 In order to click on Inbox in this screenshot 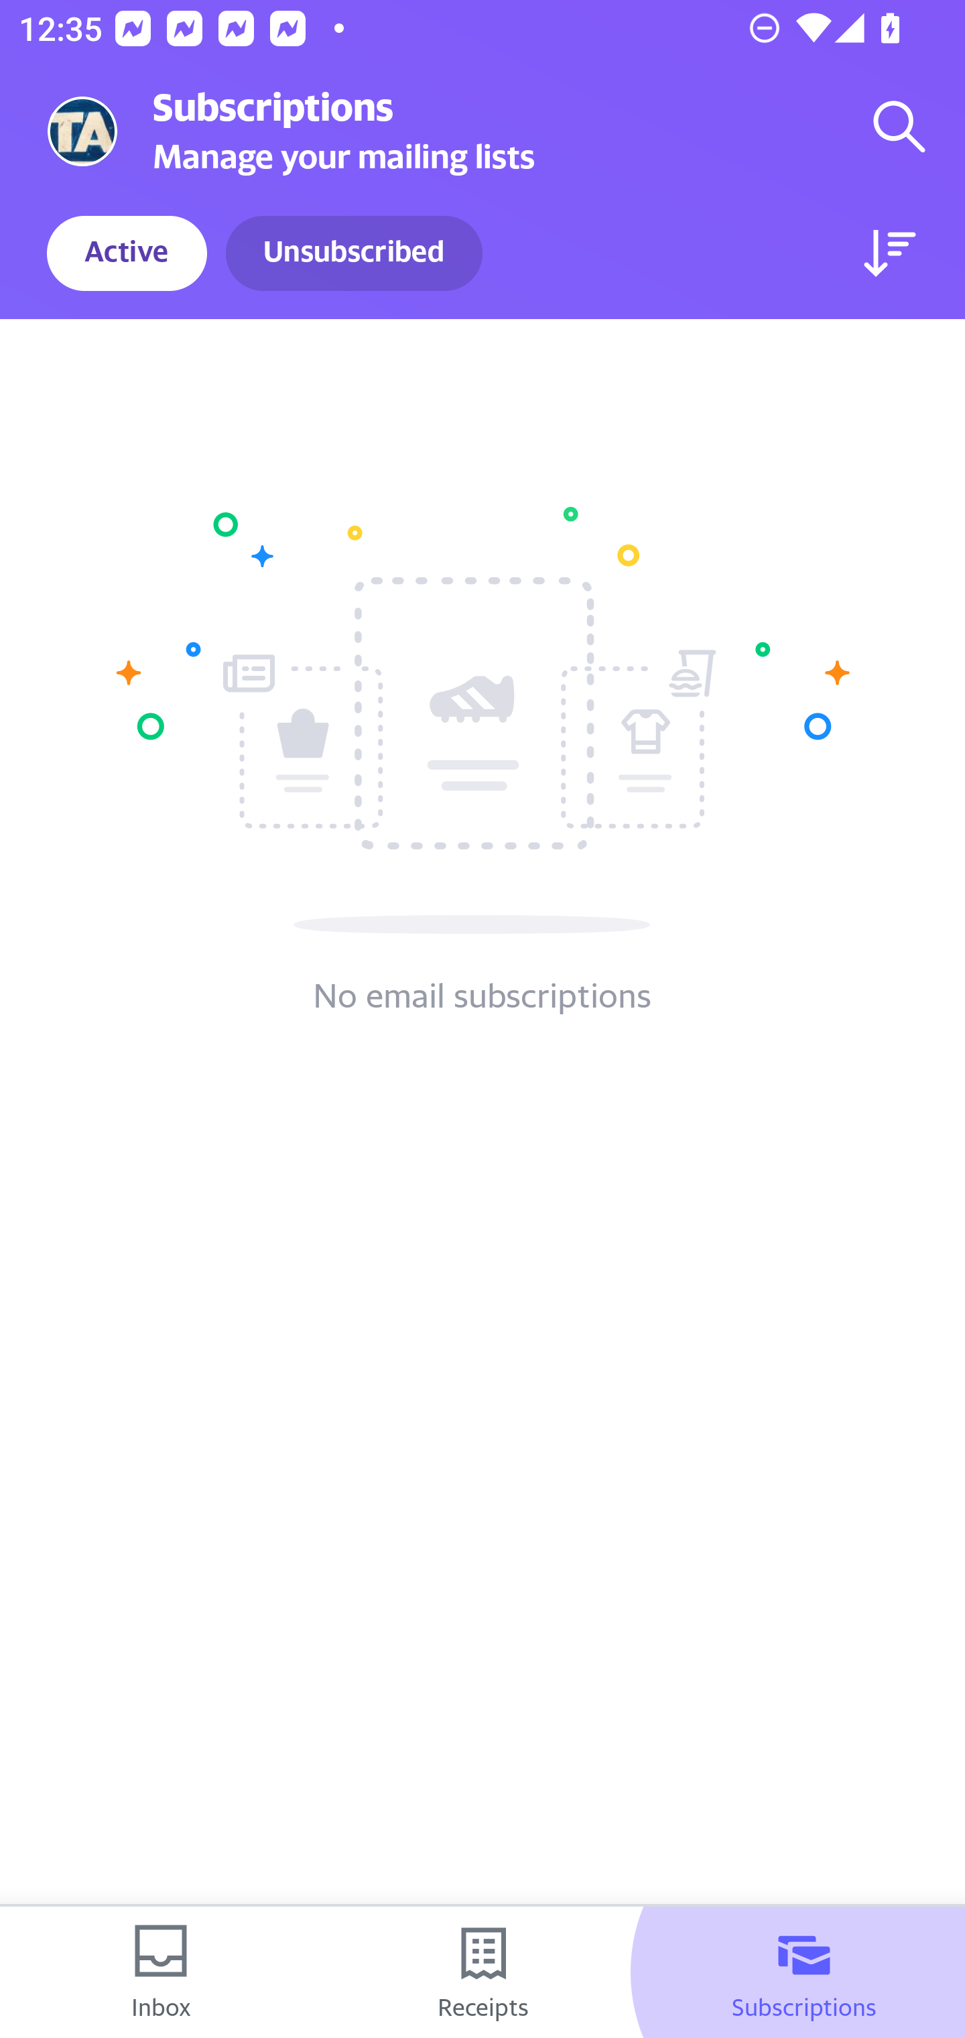, I will do `click(161, 1972)`.